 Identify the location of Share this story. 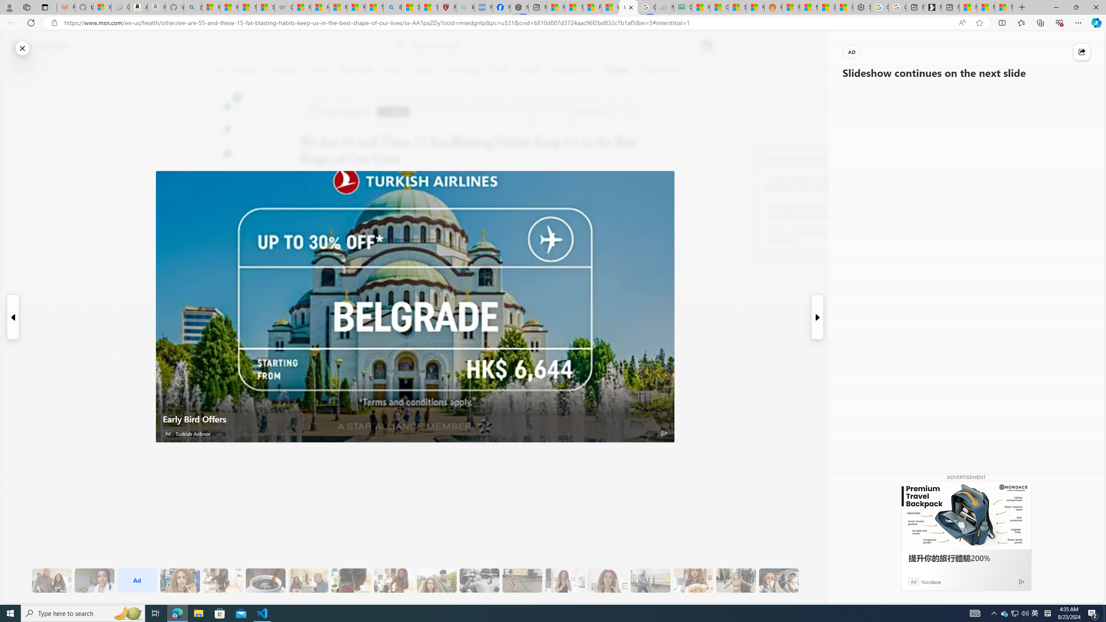
(1082, 51).